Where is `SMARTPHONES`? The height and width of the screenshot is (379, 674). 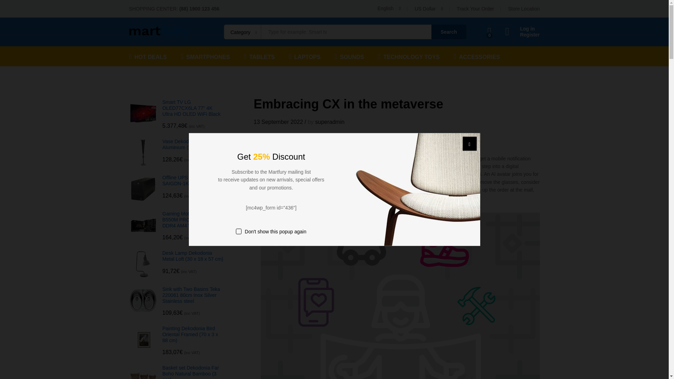 SMARTPHONES is located at coordinates (205, 56).